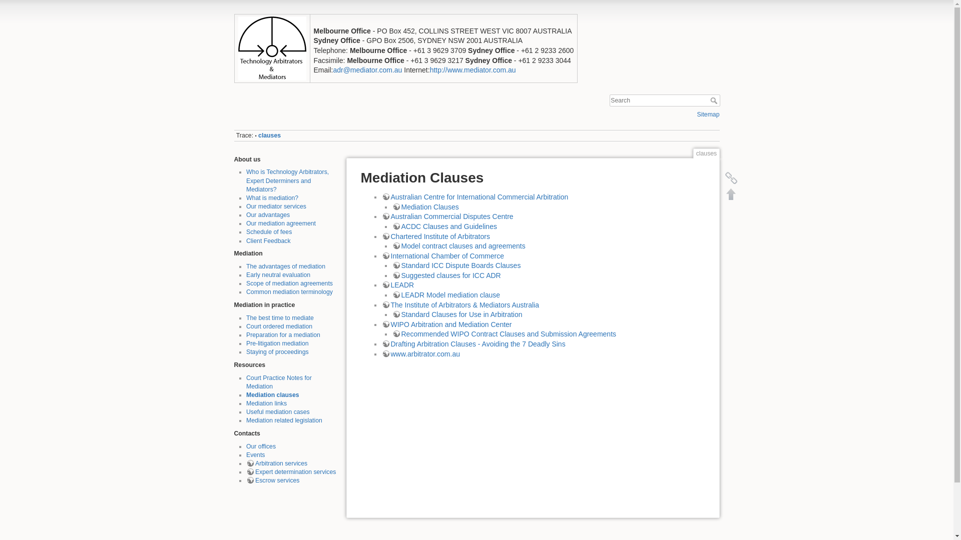 Image resolution: width=961 pixels, height=540 pixels. What do you see at coordinates (367, 70) in the screenshot?
I see `adr@mediator.com.au` at bounding box center [367, 70].